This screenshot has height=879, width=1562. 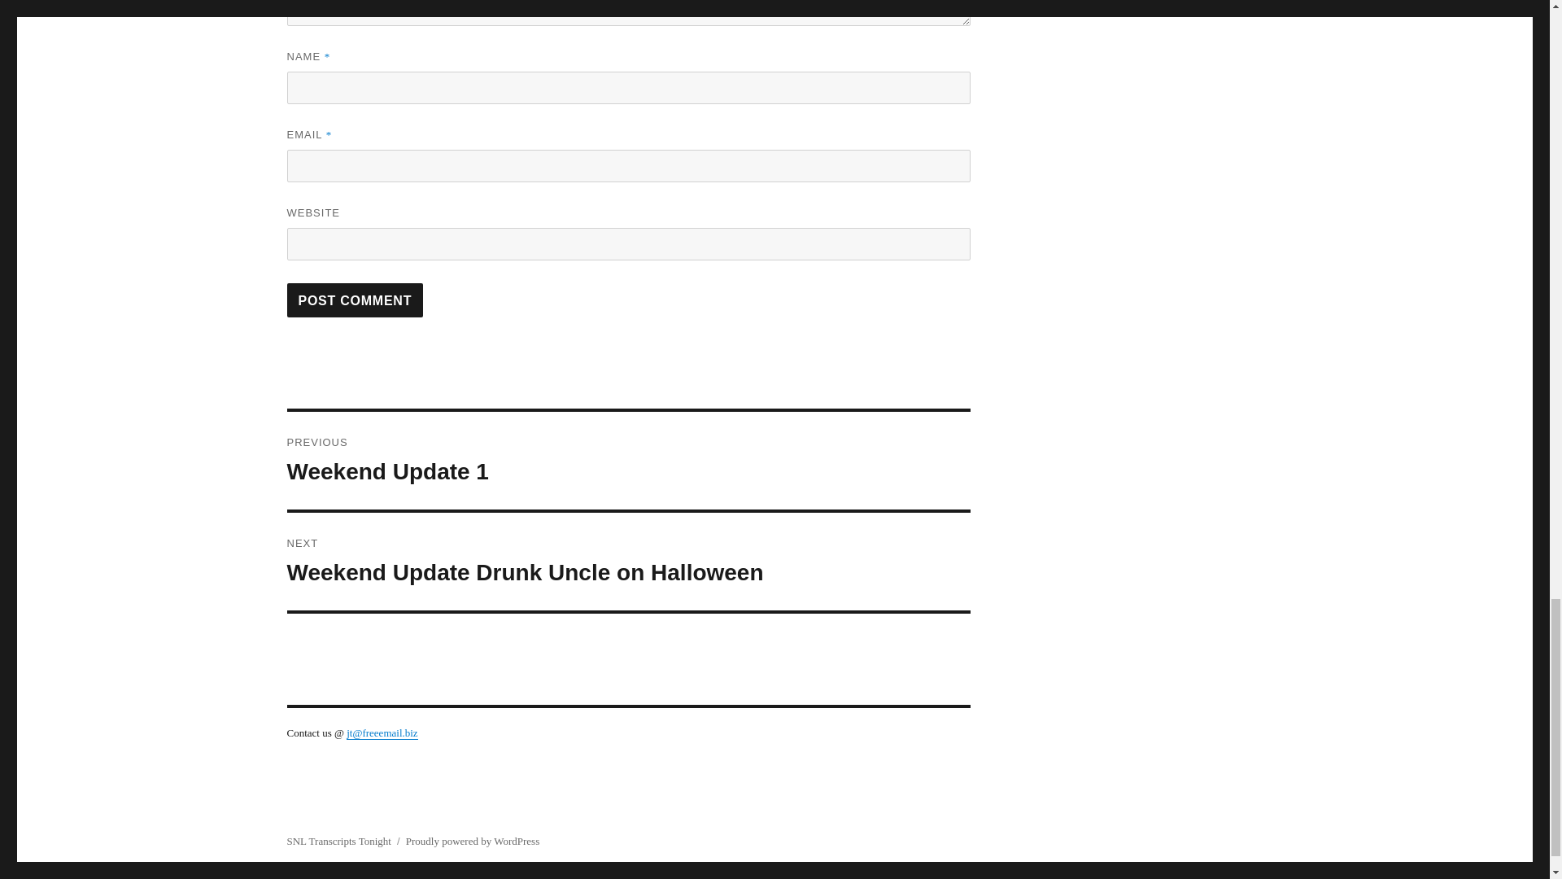 I want to click on Post Comment, so click(x=628, y=561).